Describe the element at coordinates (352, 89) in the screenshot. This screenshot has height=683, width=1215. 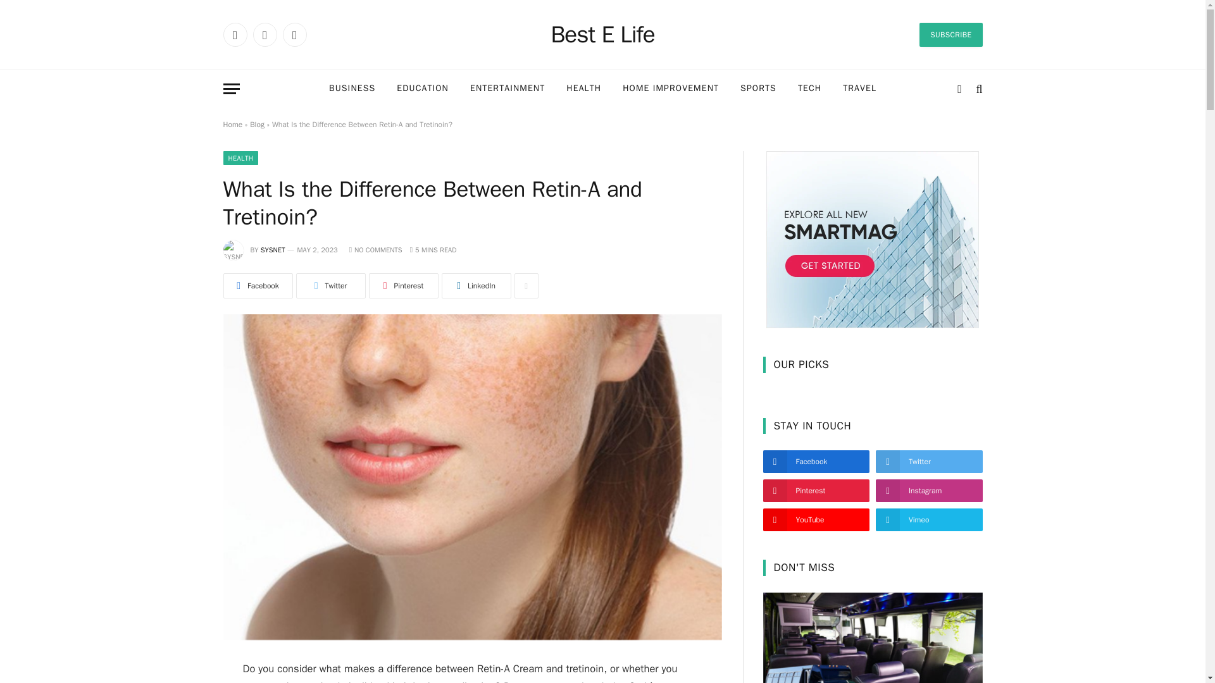
I see `BUSINESS` at that location.